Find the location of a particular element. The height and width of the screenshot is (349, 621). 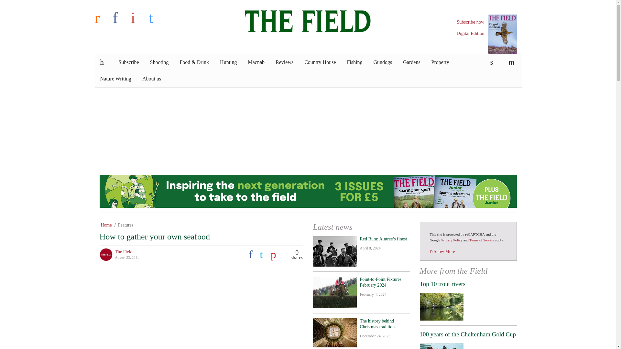

Gundogs is located at coordinates (383, 62).